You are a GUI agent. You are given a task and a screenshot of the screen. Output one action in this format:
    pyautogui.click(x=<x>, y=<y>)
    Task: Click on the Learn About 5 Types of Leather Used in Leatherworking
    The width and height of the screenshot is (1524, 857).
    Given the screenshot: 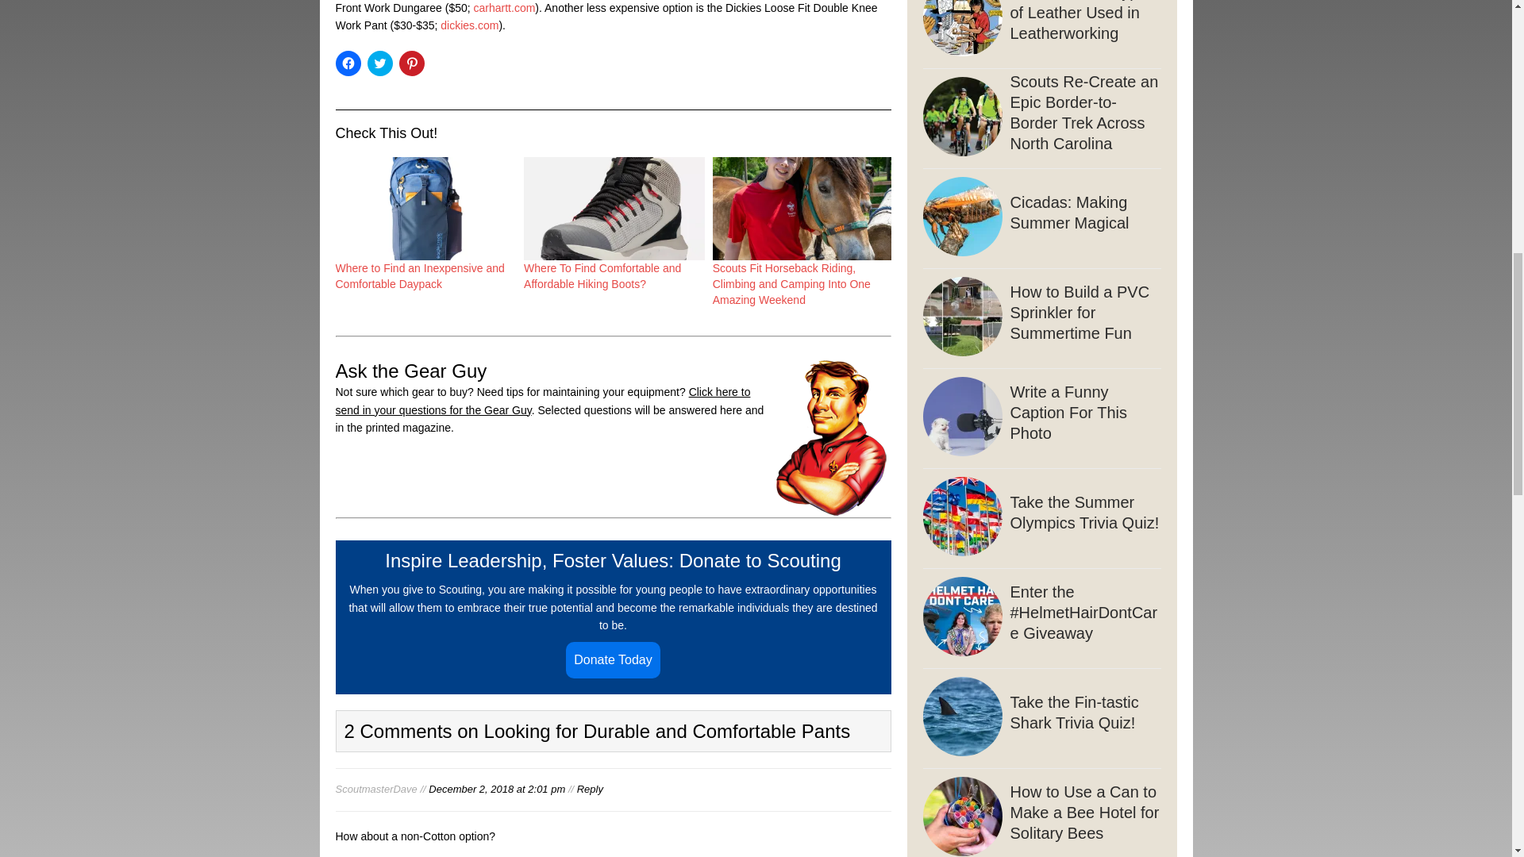 What is the action you would take?
    pyautogui.click(x=1041, y=35)
    